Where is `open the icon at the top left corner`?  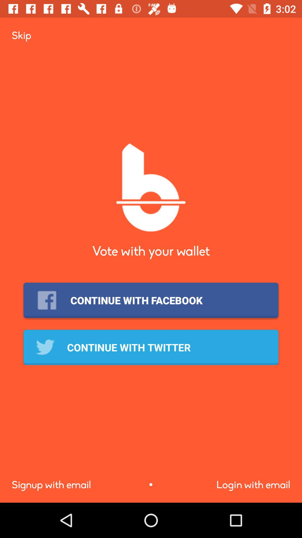 open the icon at the top left corner is located at coordinates (21, 35).